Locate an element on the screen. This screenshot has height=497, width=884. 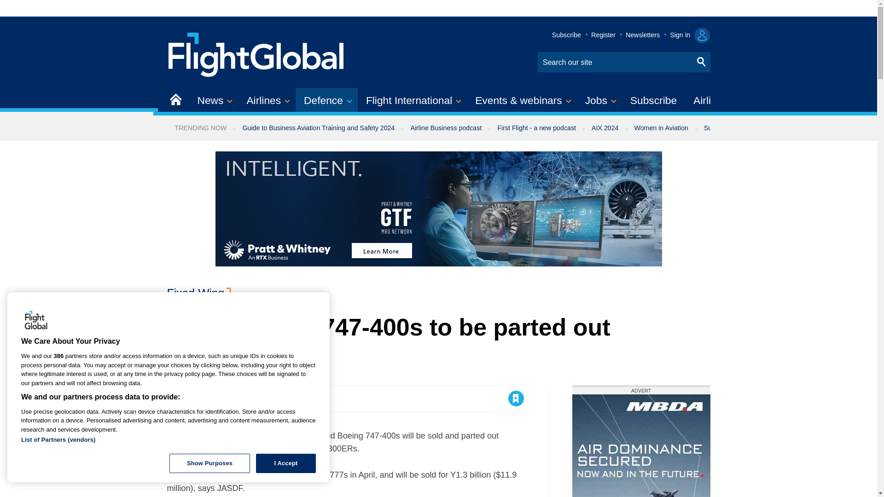
Flight Global Logo is located at coordinates (36, 321).